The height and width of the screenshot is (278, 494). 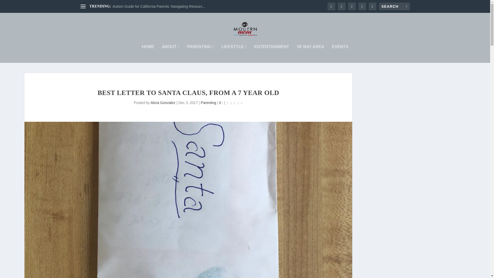 I want to click on ABOUT, so click(x=170, y=54).